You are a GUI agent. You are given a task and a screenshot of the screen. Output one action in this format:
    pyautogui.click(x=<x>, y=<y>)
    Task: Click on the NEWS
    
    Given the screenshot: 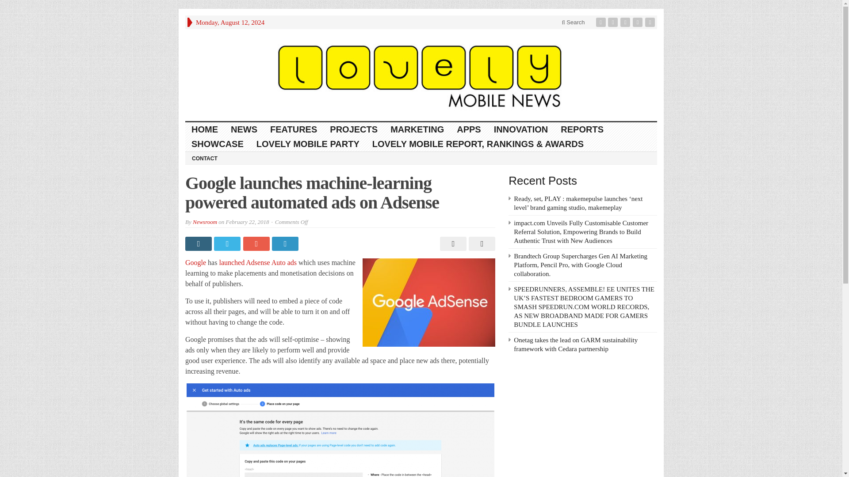 What is the action you would take?
    pyautogui.click(x=244, y=129)
    